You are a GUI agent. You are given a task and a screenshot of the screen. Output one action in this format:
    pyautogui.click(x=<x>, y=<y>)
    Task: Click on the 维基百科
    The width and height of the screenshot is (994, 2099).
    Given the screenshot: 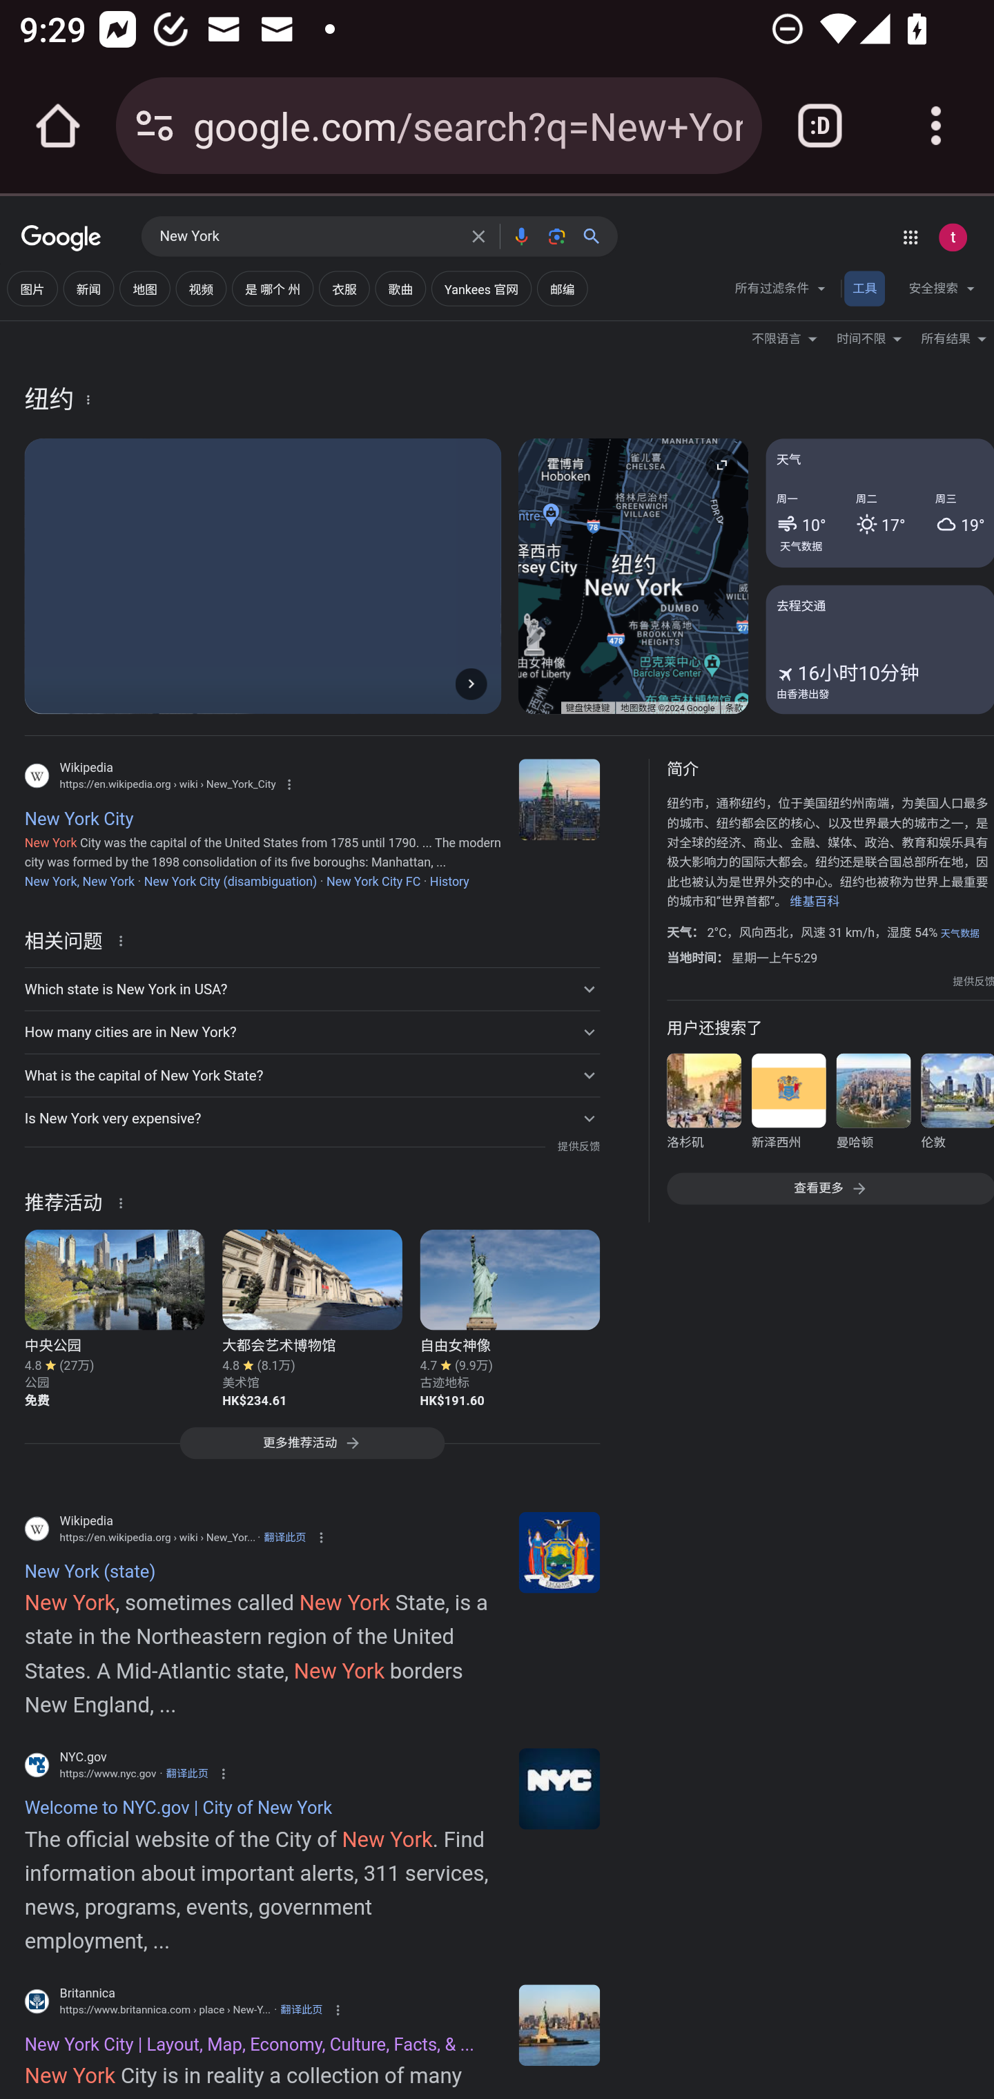 What is the action you would take?
    pyautogui.click(x=815, y=902)
    